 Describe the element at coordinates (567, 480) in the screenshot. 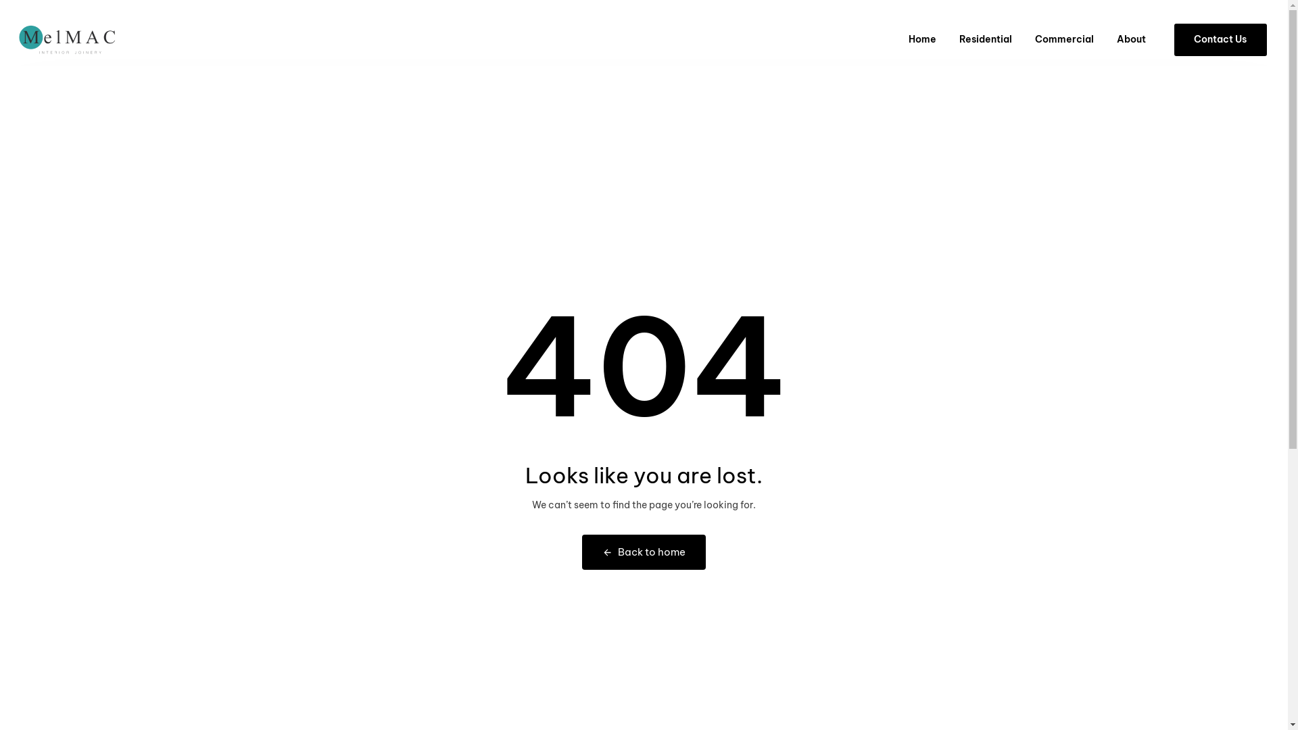

I see `9524 5411` at that location.